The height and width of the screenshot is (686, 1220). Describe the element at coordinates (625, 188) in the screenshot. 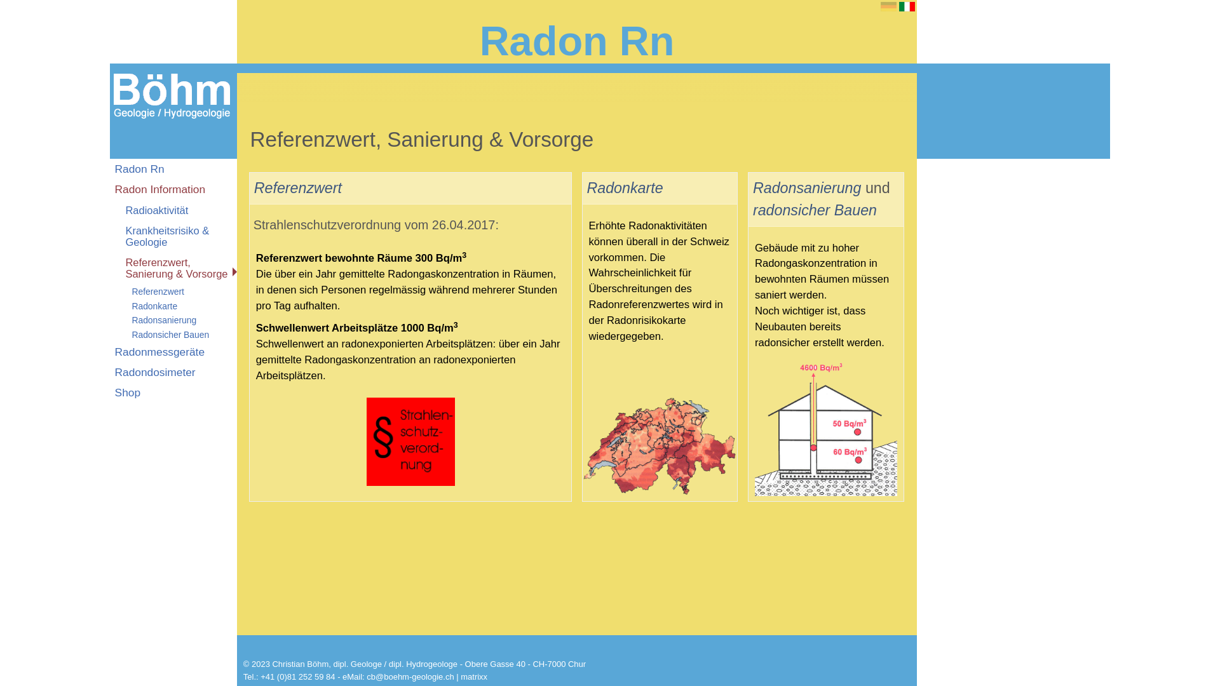

I see `Radonkarte` at that location.